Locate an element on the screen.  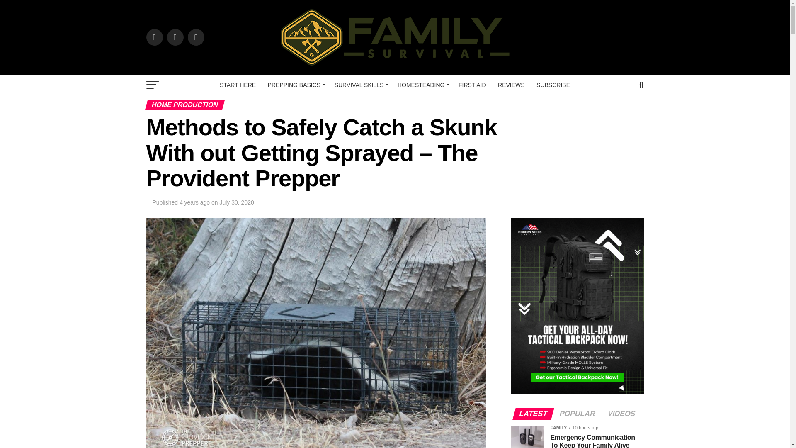
START HERE is located at coordinates (238, 85).